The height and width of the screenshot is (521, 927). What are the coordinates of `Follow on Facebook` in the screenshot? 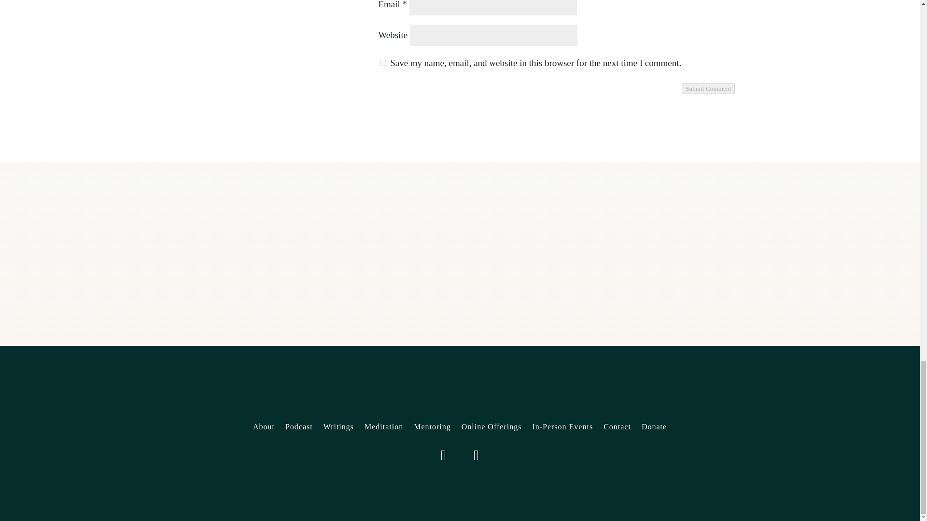 It's located at (476, 455).